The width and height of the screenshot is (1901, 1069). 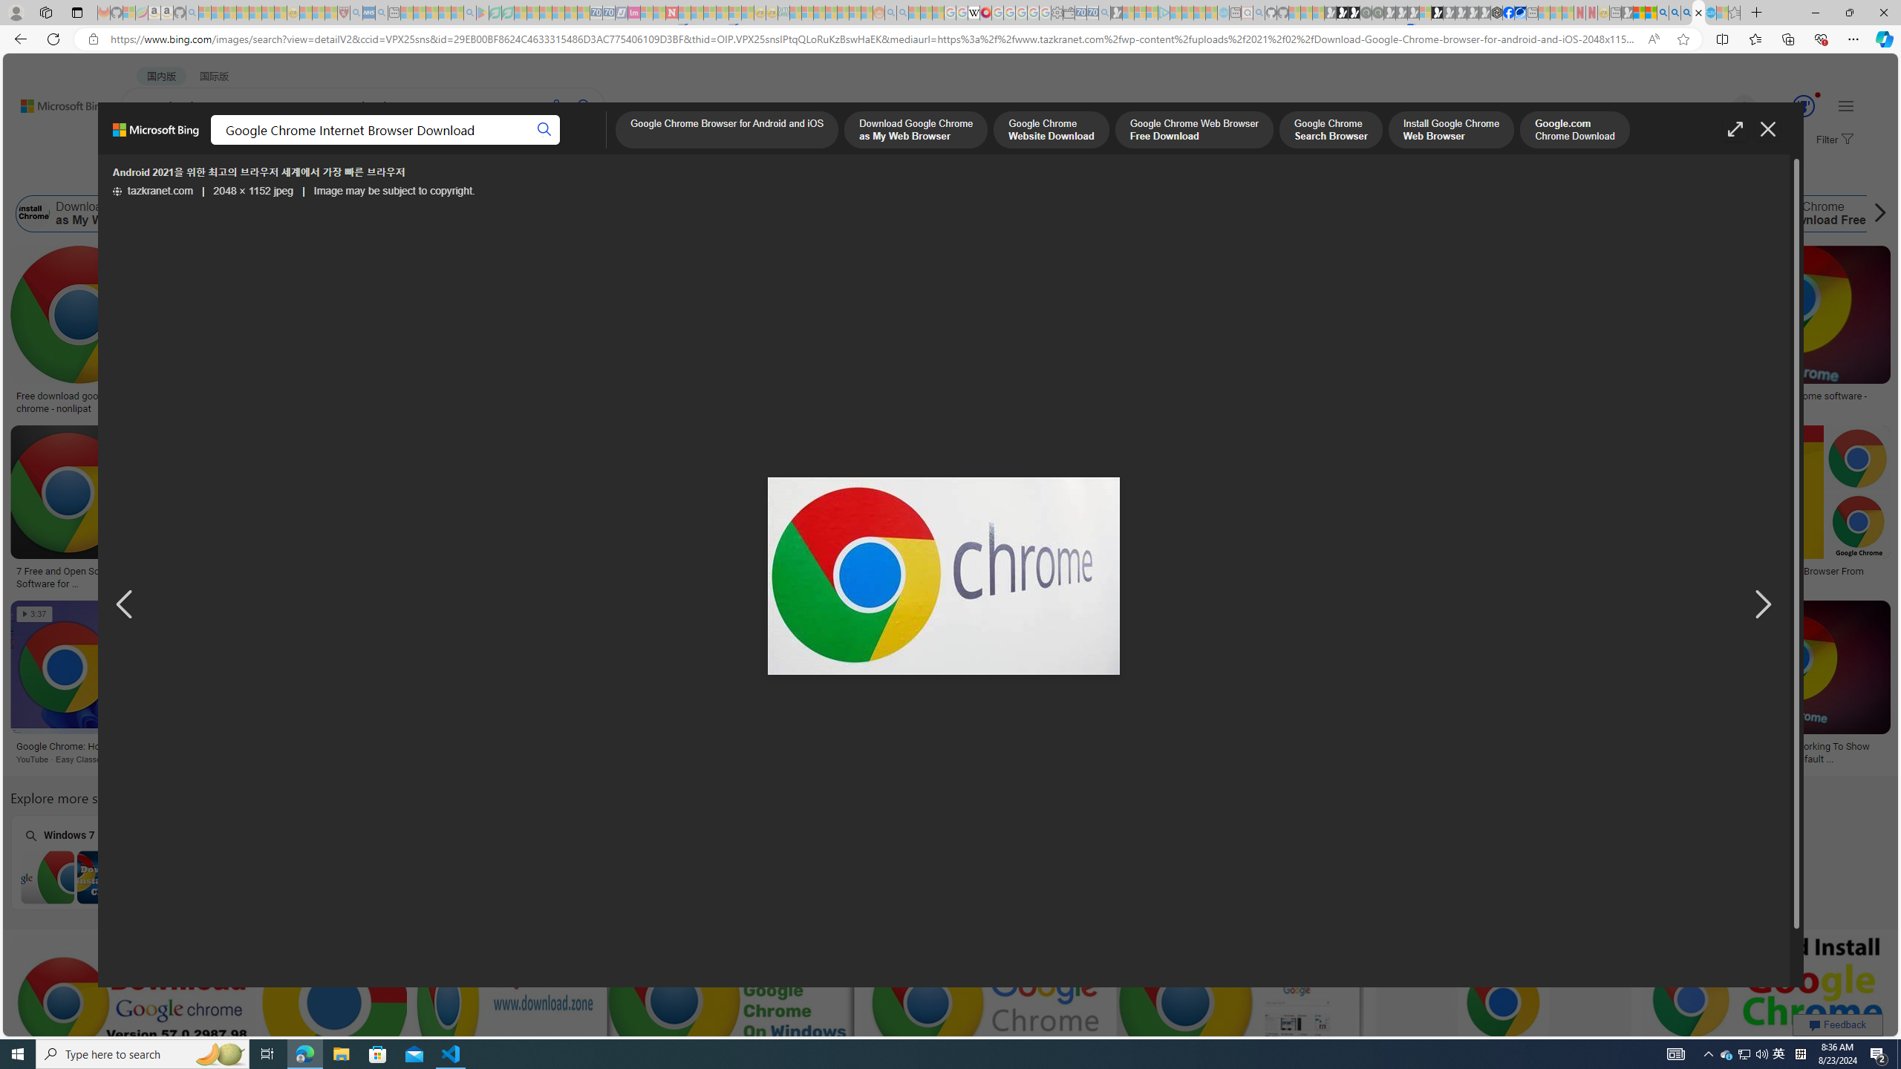 I want to click on AirNow.gov, so click(x=1519, y=13).